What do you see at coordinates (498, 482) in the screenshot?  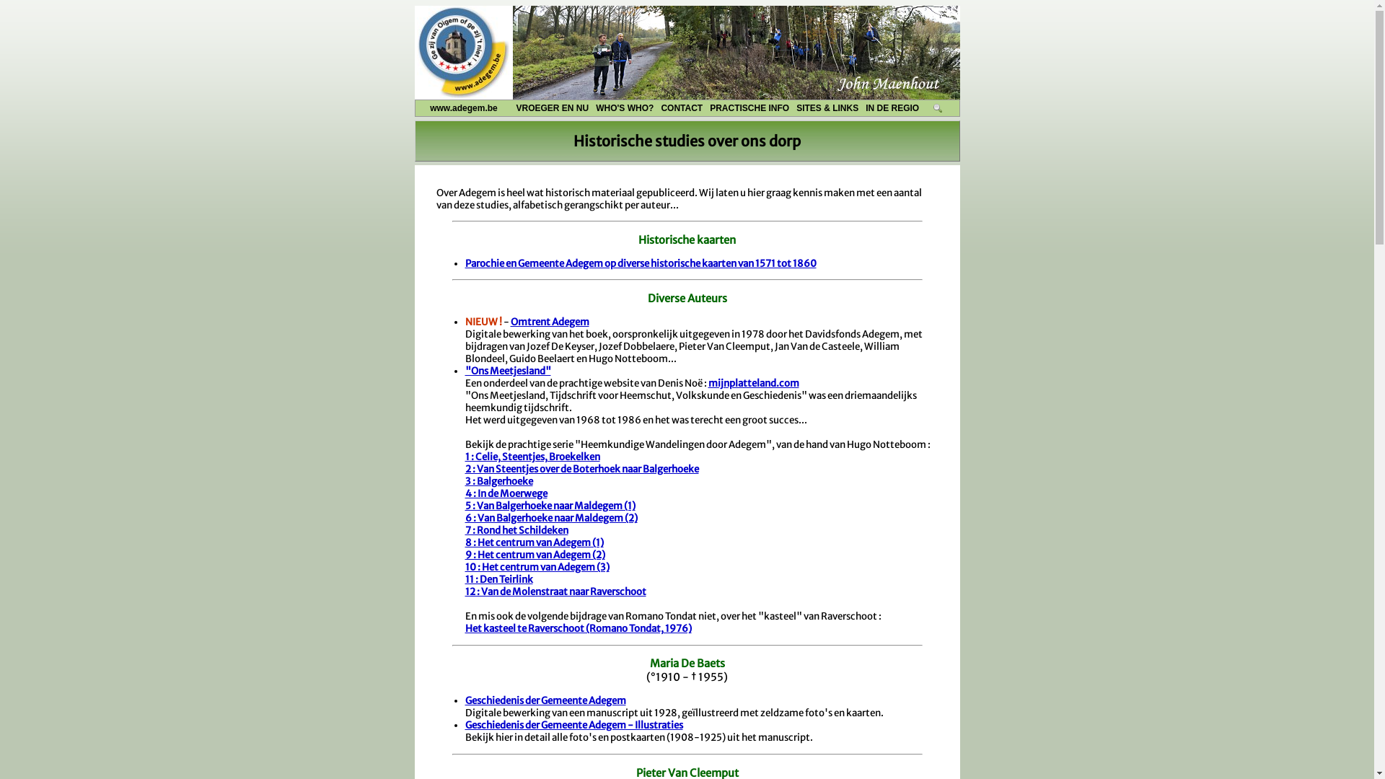 I see `3 : Balgerhoeke` at bounding box center [498, 482].